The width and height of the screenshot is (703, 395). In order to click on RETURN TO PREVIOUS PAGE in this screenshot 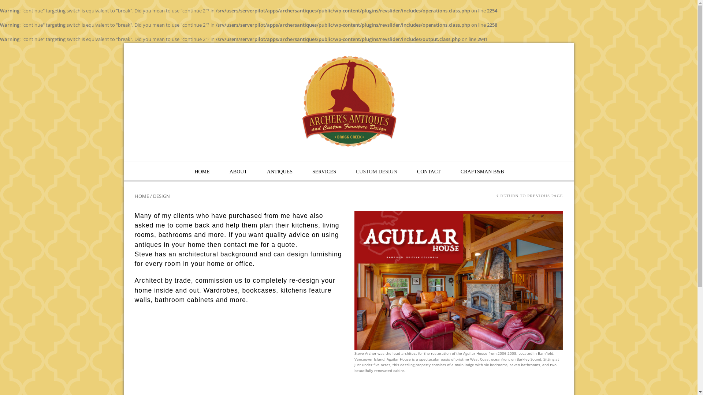, I will do `click(532, 196)`.